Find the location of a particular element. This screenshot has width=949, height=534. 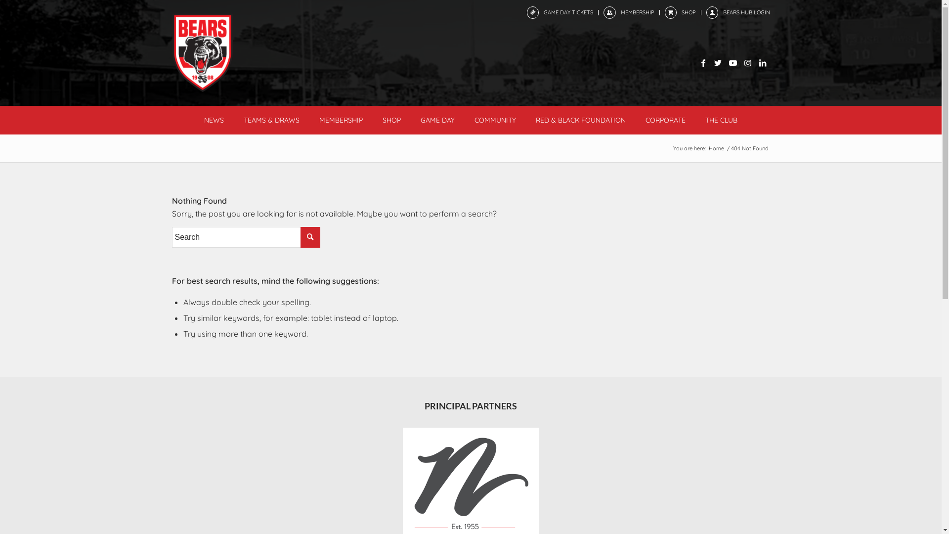

Twitter is located at coordinates (718, 63).